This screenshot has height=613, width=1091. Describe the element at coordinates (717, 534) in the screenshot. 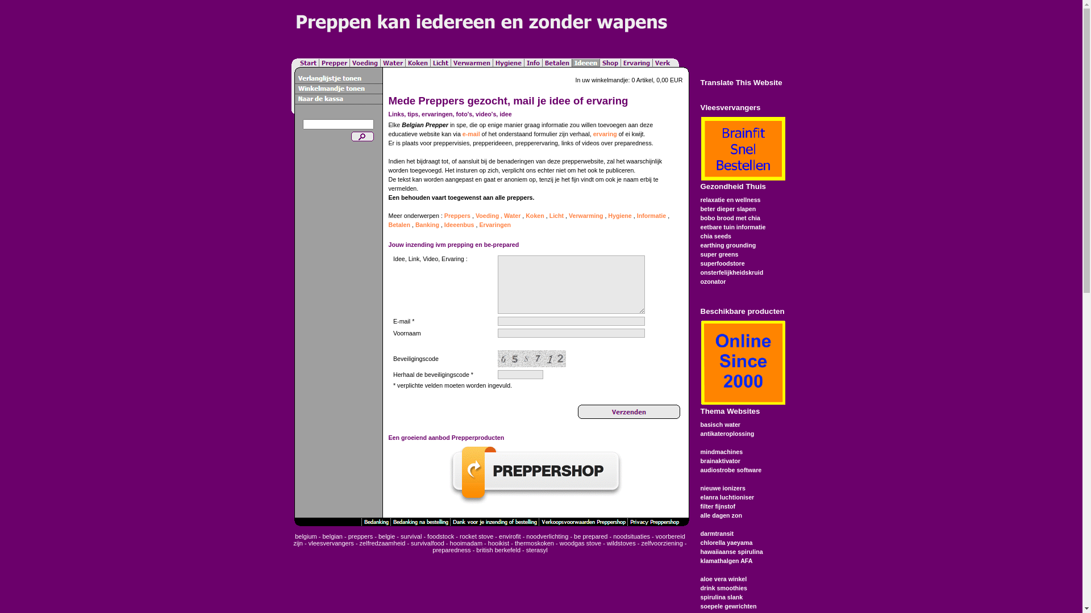

I see `darmtransit` at that location.